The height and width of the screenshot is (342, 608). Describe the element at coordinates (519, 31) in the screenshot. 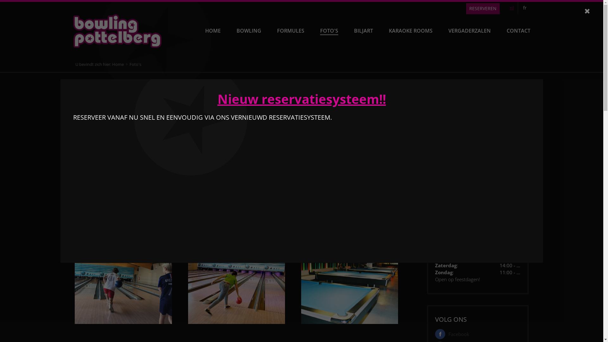

I see `CONTACT` at that location.